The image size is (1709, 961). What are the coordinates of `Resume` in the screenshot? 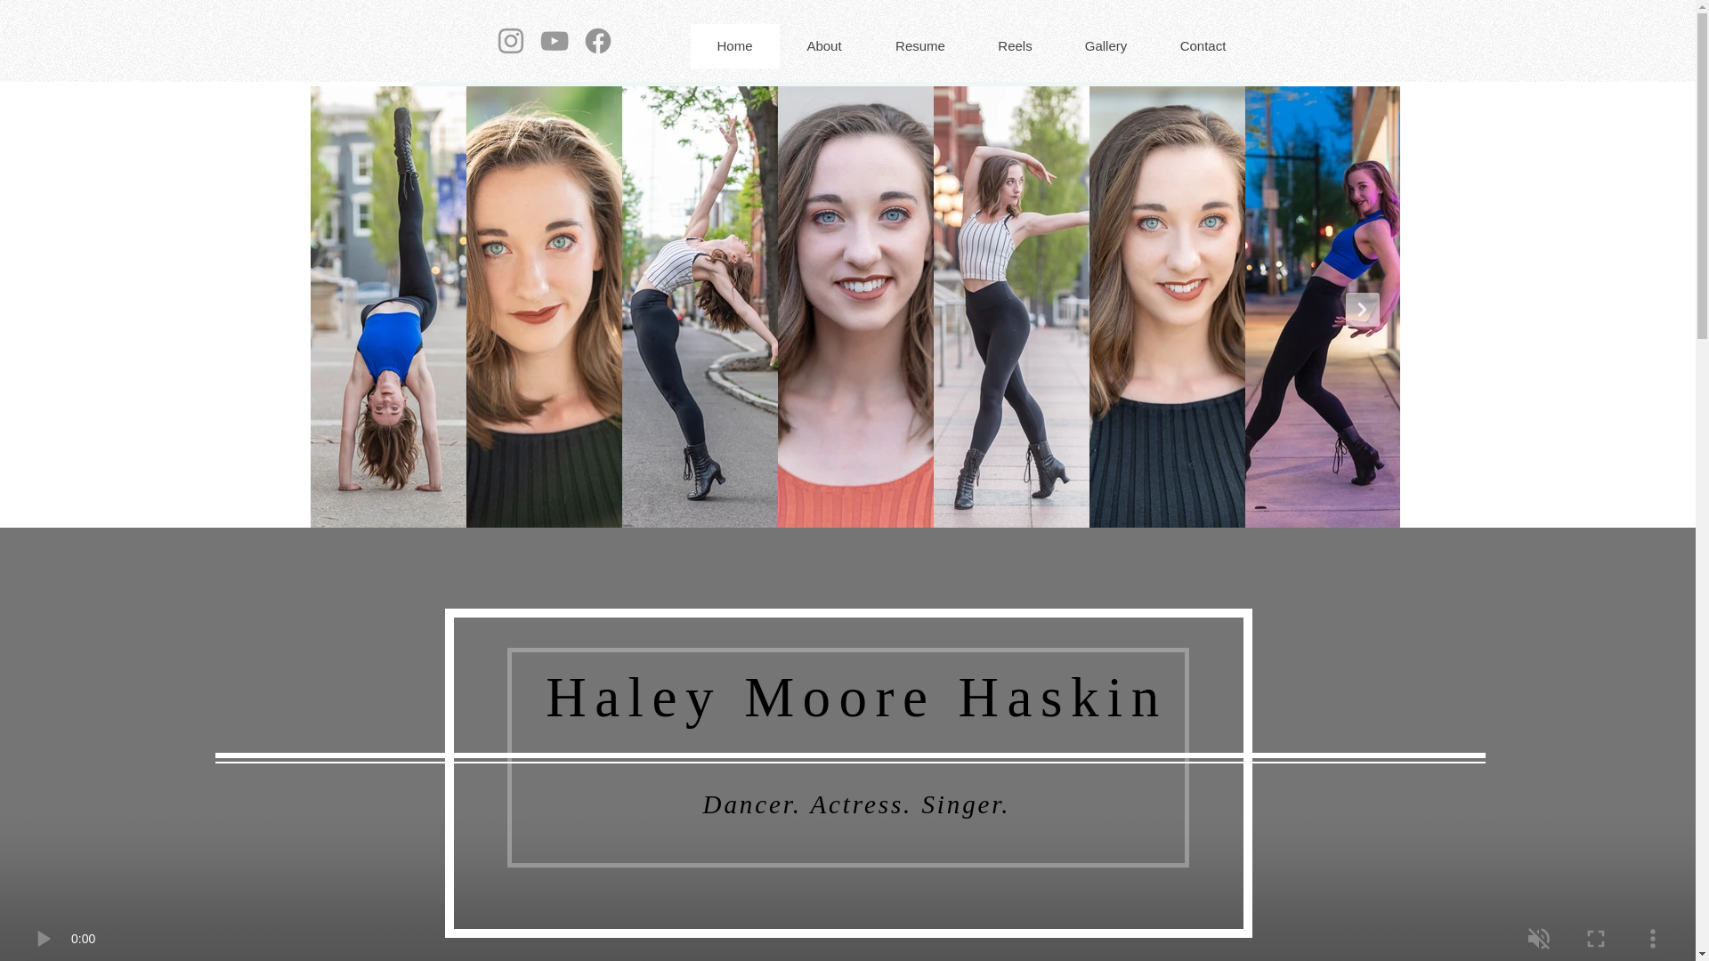 It's located at (920, 46).